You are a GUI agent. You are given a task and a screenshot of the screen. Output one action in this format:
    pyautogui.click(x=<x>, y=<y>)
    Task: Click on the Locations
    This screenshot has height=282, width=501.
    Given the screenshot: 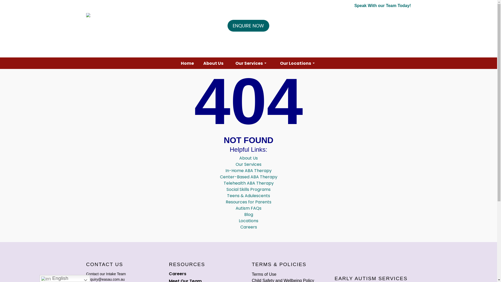 What is the action you would take?
    pyautogui.click(x=248, y=221)
    